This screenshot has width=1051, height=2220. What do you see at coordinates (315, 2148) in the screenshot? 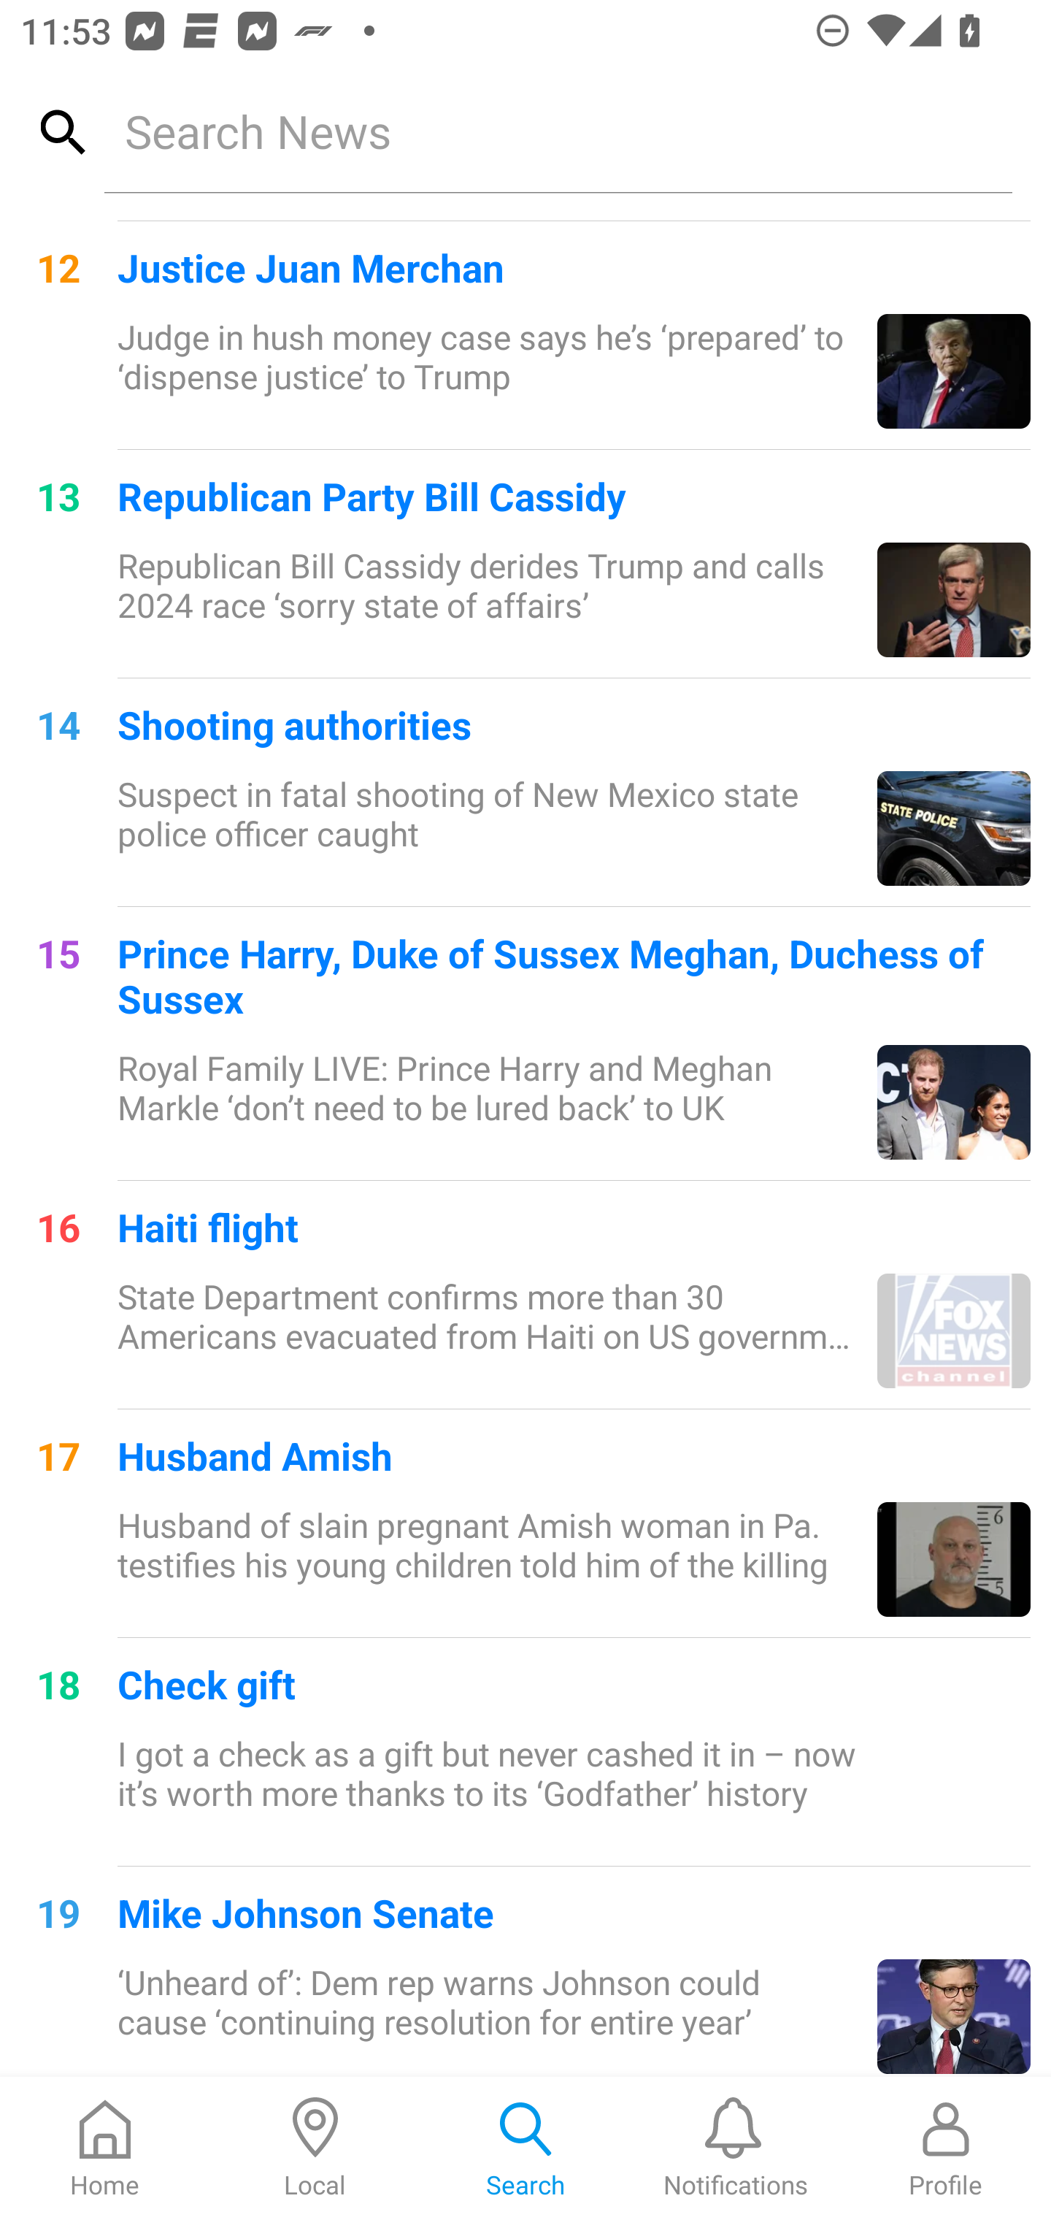
I see `Local` at bounding box center [315, 2148].